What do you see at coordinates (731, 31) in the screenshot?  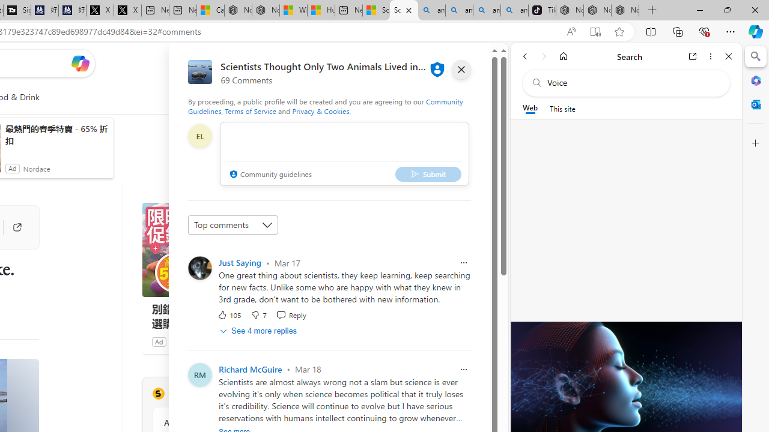 I see `Settings and more (Alt+F)` at bounding box center [731, 31].